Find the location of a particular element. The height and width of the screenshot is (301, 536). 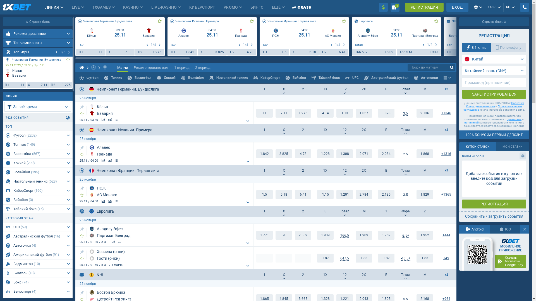

1XGAMES is located at coordinates (102, 7).